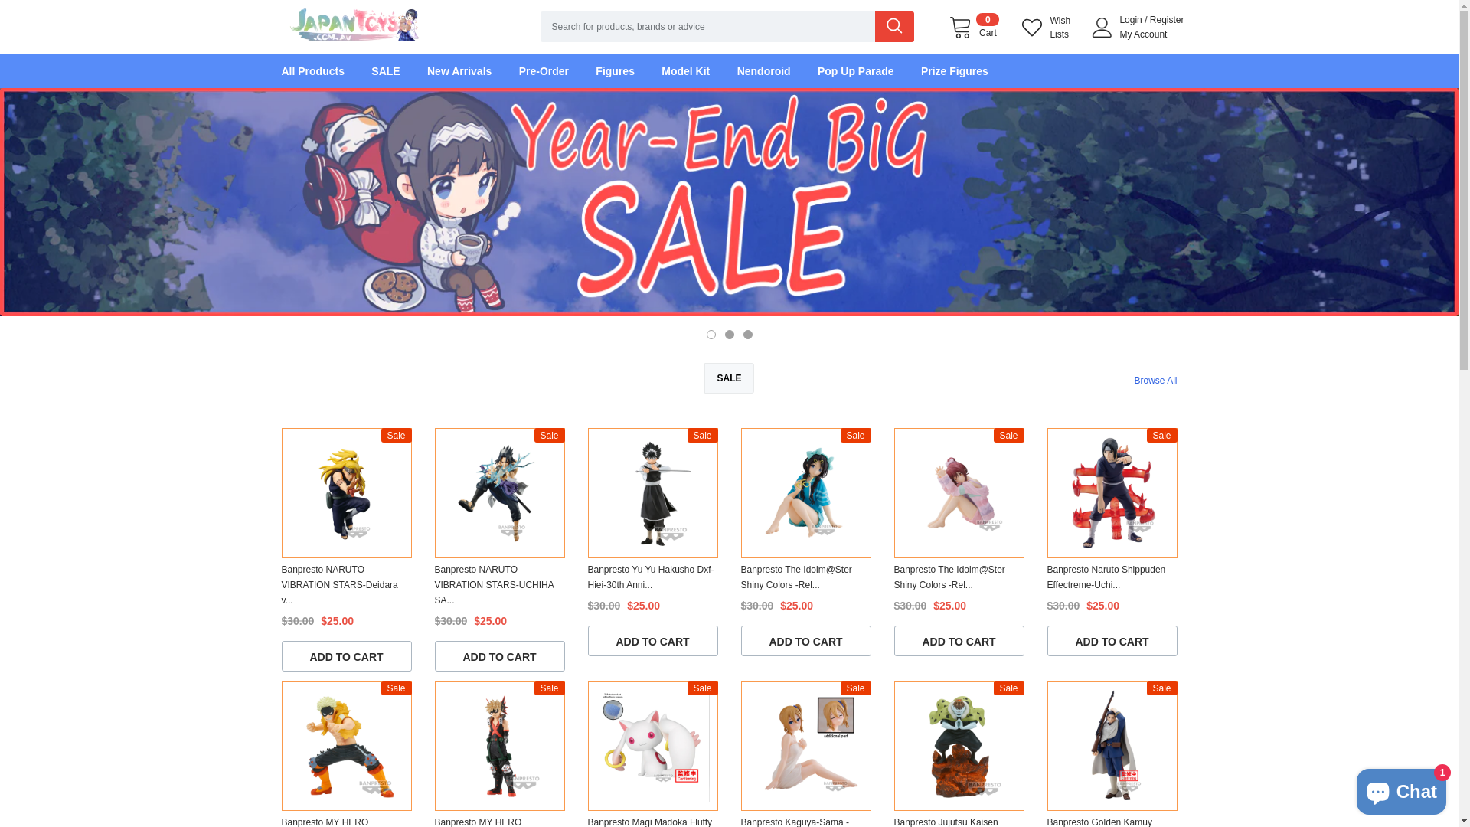 The height and width of the screenshot is (827, 1470). Describe the element at coordinates (974, 28) in the screenshot. I see `0
Cart` at that location.